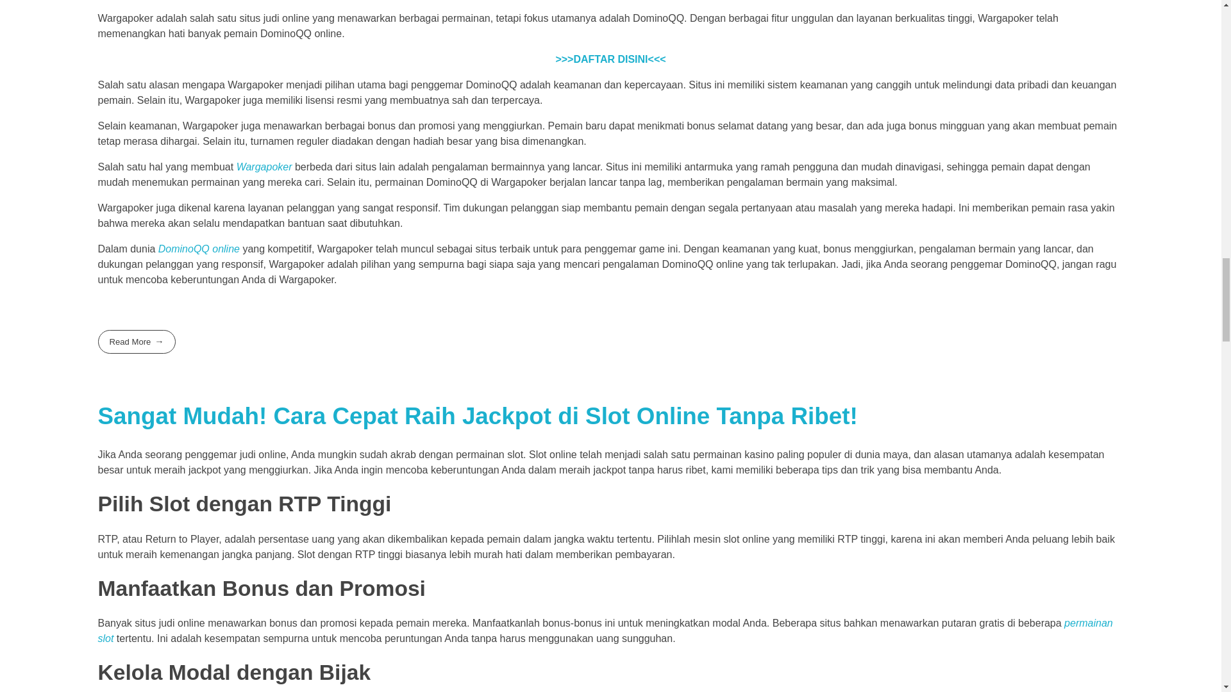 This screenshot has width=1231, height=692. Describe the element at coordinates (264, 167) in the screenshot. I see `Wargapoker` at that location.